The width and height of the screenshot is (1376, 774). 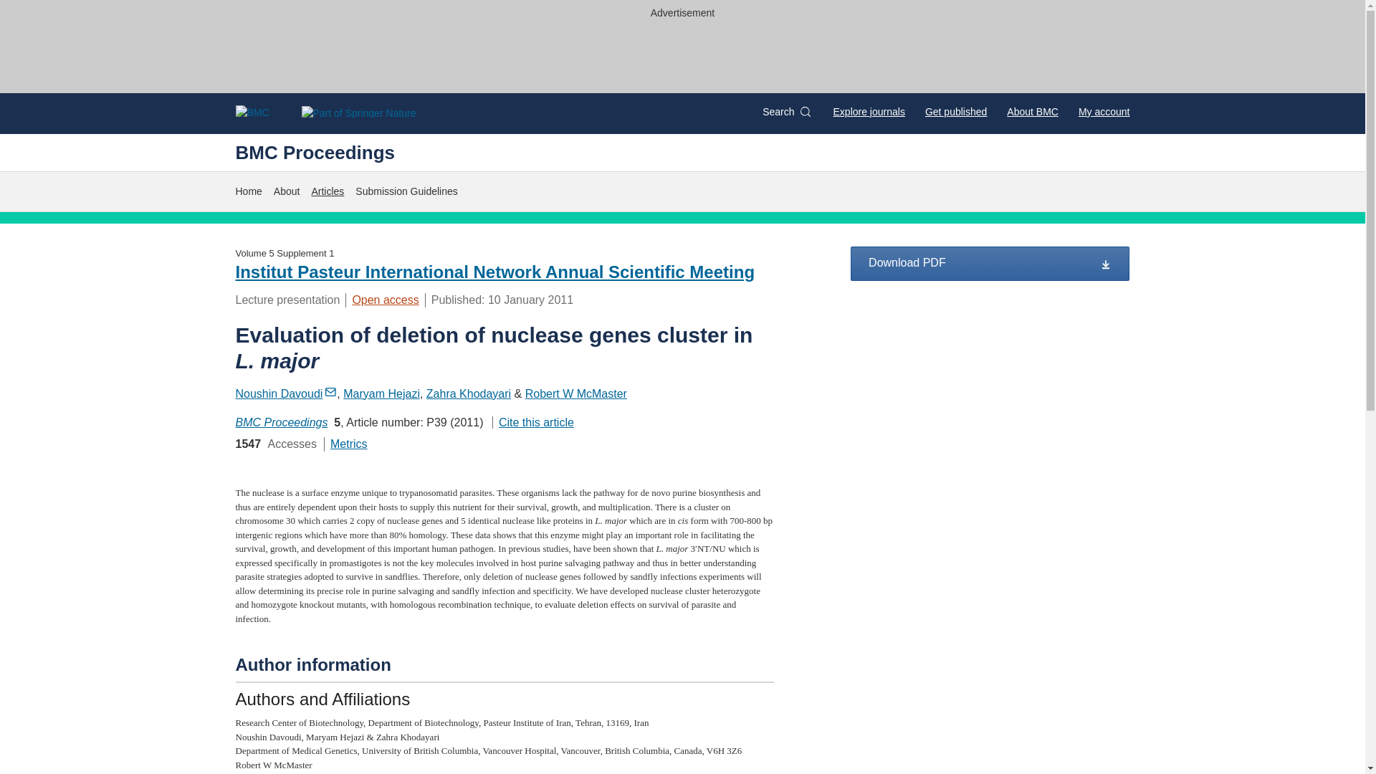 I want to click on Get published, so click(x=955, y=112).